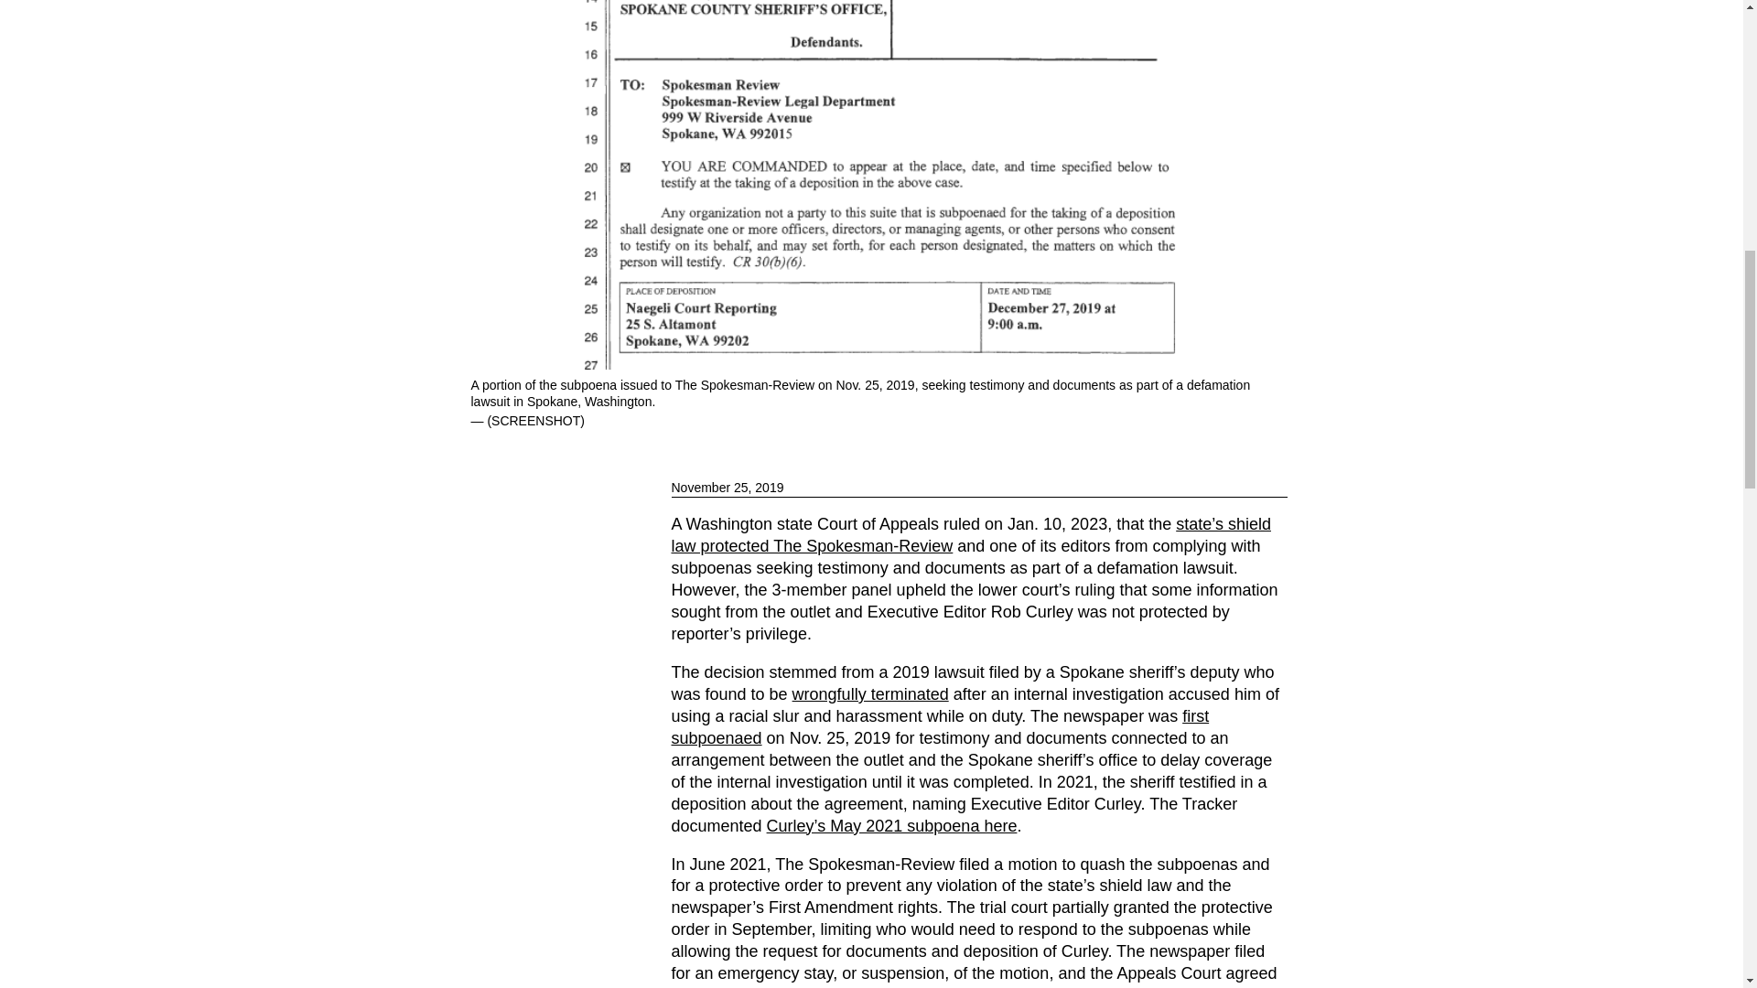 The height and width of the screenshot is (988, 1757). What do you see at coordinates (941, 726) in the screenshot?
I see `first subpoenaed` at bounding box center [941, 726].